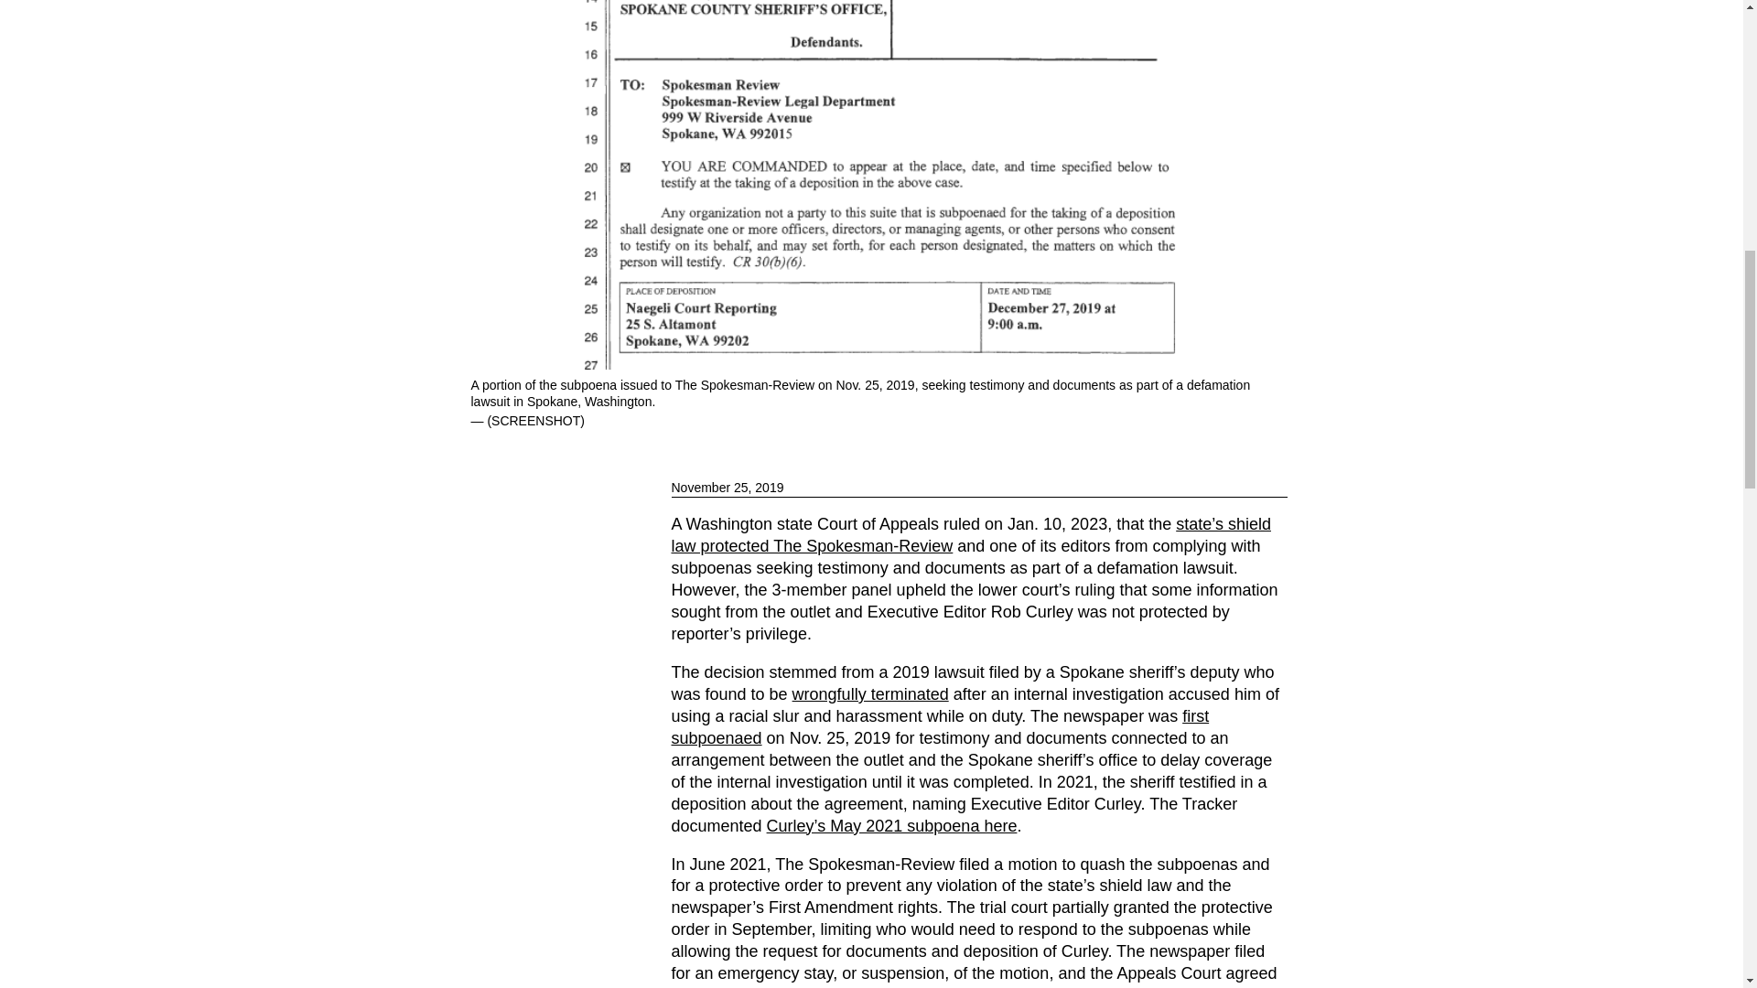 The height and width of the screenshot is (988, 1757). What do you see at coordinates (941, 726) in the screenshot?
I see `first subpoenaed` at bounding box center [941, 726].